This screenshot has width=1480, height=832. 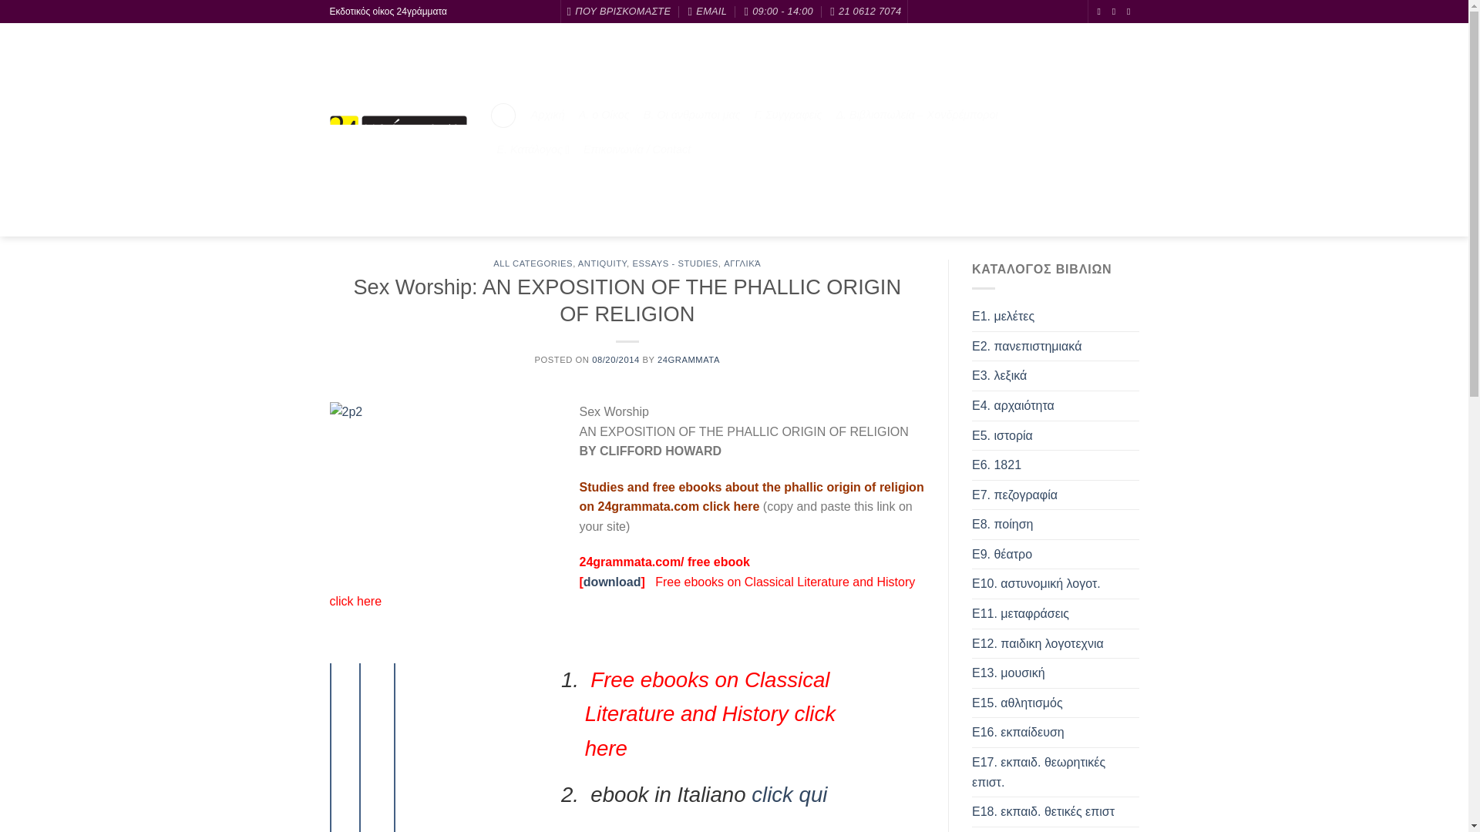 What do you see at coordinates (1117, 11) in the screenshot?
I see `Follow on Twitter` at bounding box center [1117, 11].